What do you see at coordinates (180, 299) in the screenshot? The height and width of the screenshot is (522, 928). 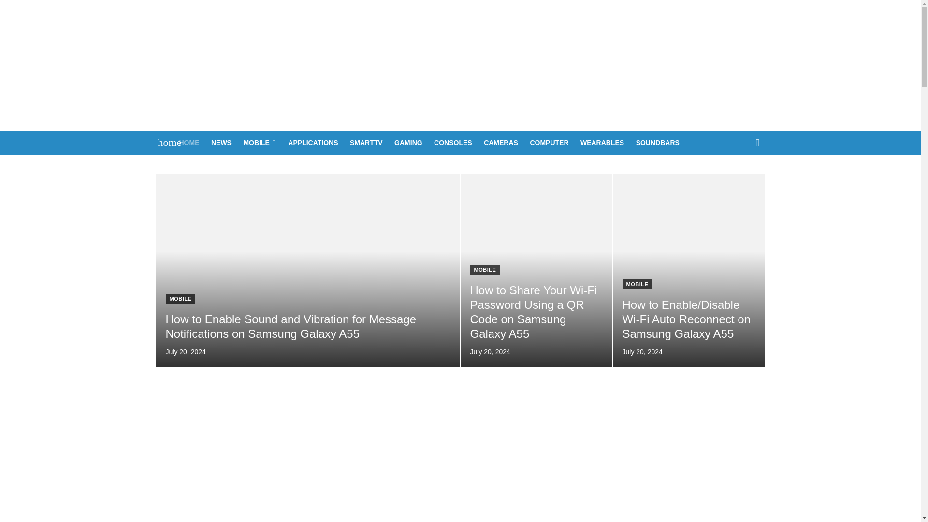 I see `MOBILE` at bounding box center [180, 299].